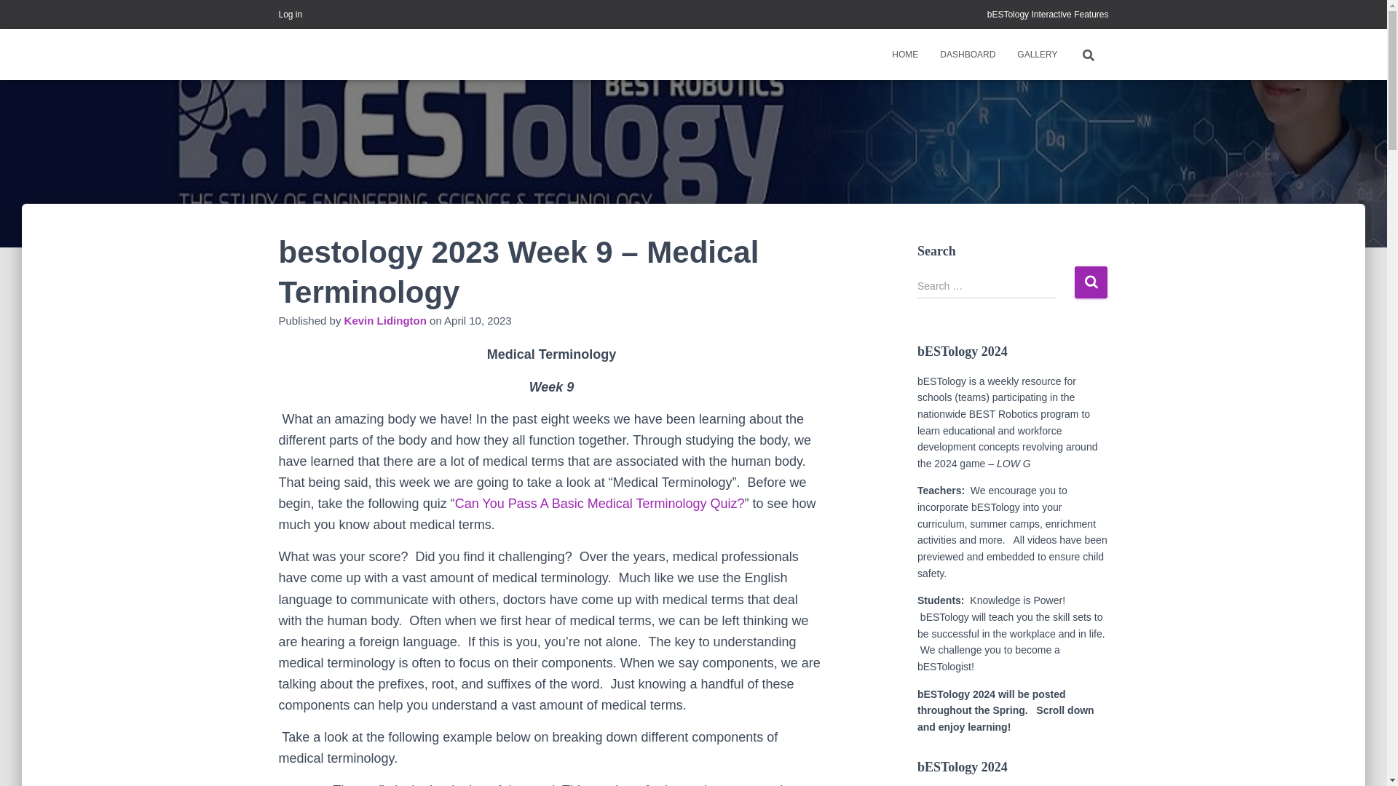  Describe the element at coordinates (3, 16) in the screenshot. I see `Search` at that location.